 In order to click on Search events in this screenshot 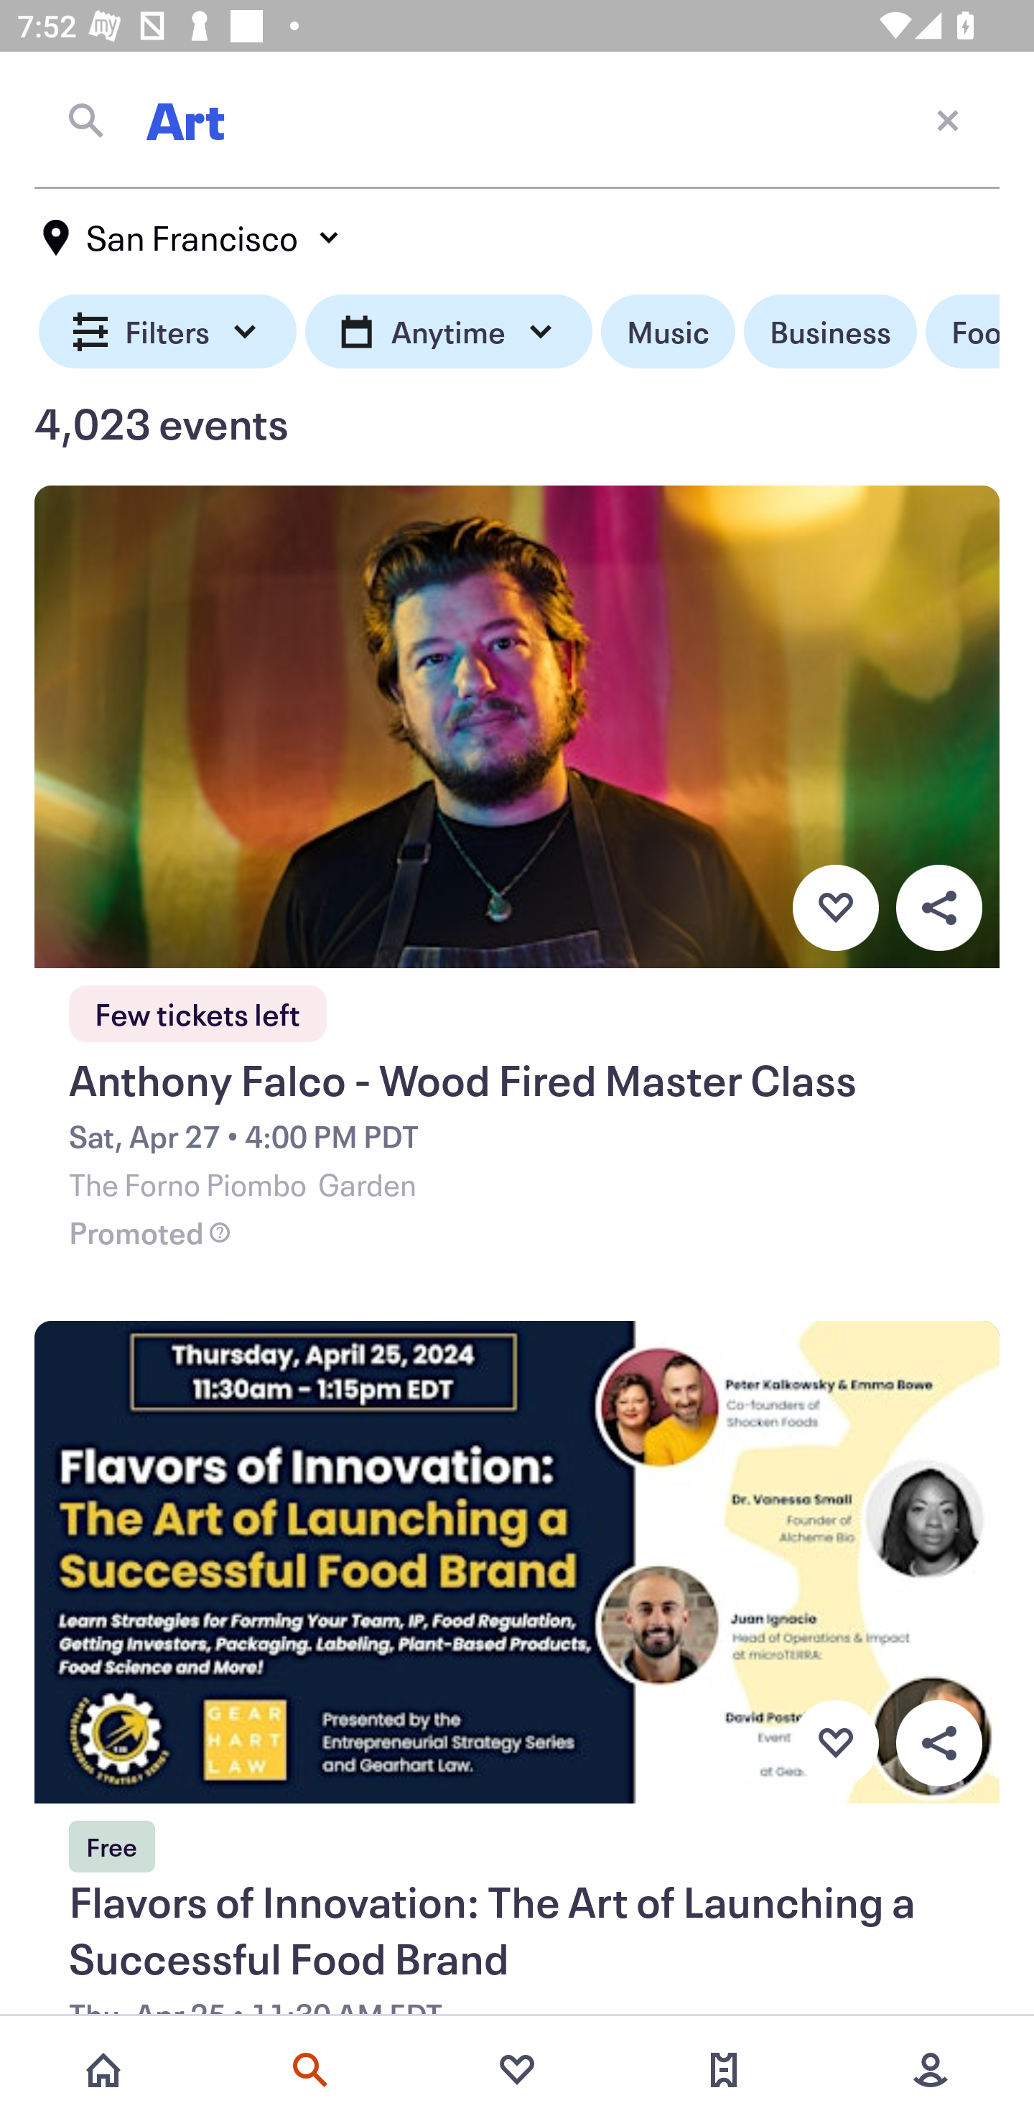, I will do `click(310, 2070)`.